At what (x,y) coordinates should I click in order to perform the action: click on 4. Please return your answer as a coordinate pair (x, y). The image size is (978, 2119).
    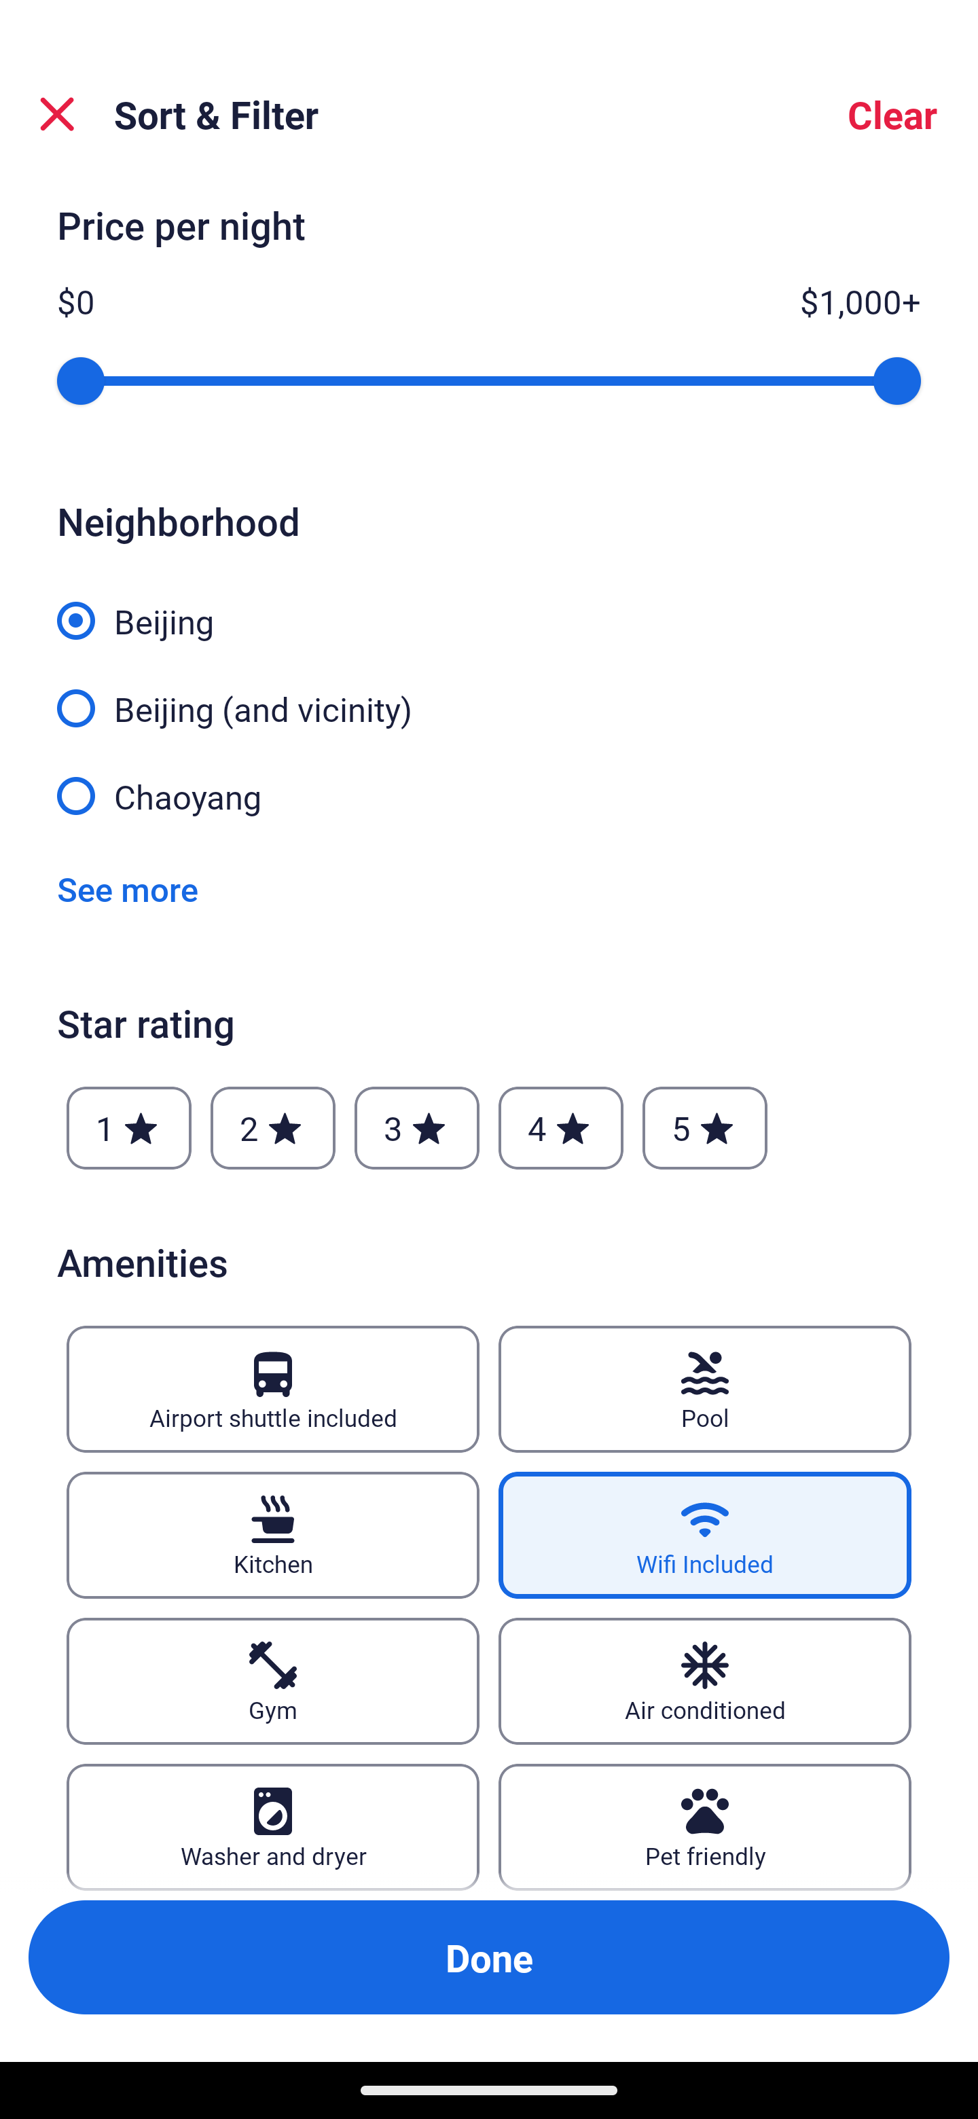
    Looking at the image, I should click on (561, 1127).